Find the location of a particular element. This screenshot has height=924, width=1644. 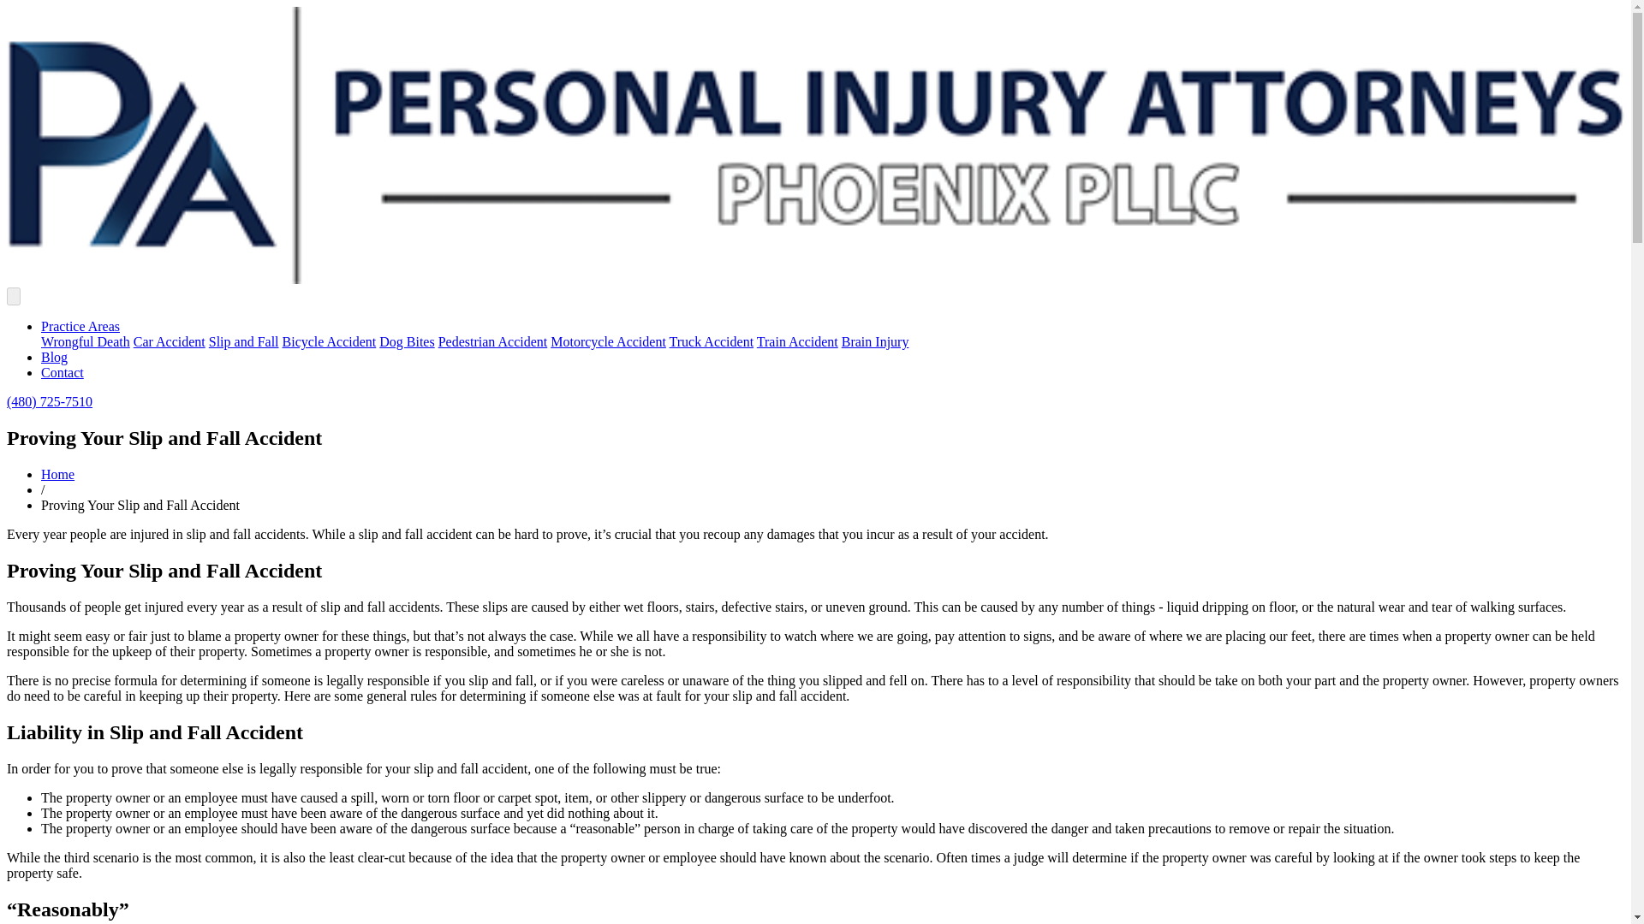

Pedestrian Accident is located at coordinates (493, 341).